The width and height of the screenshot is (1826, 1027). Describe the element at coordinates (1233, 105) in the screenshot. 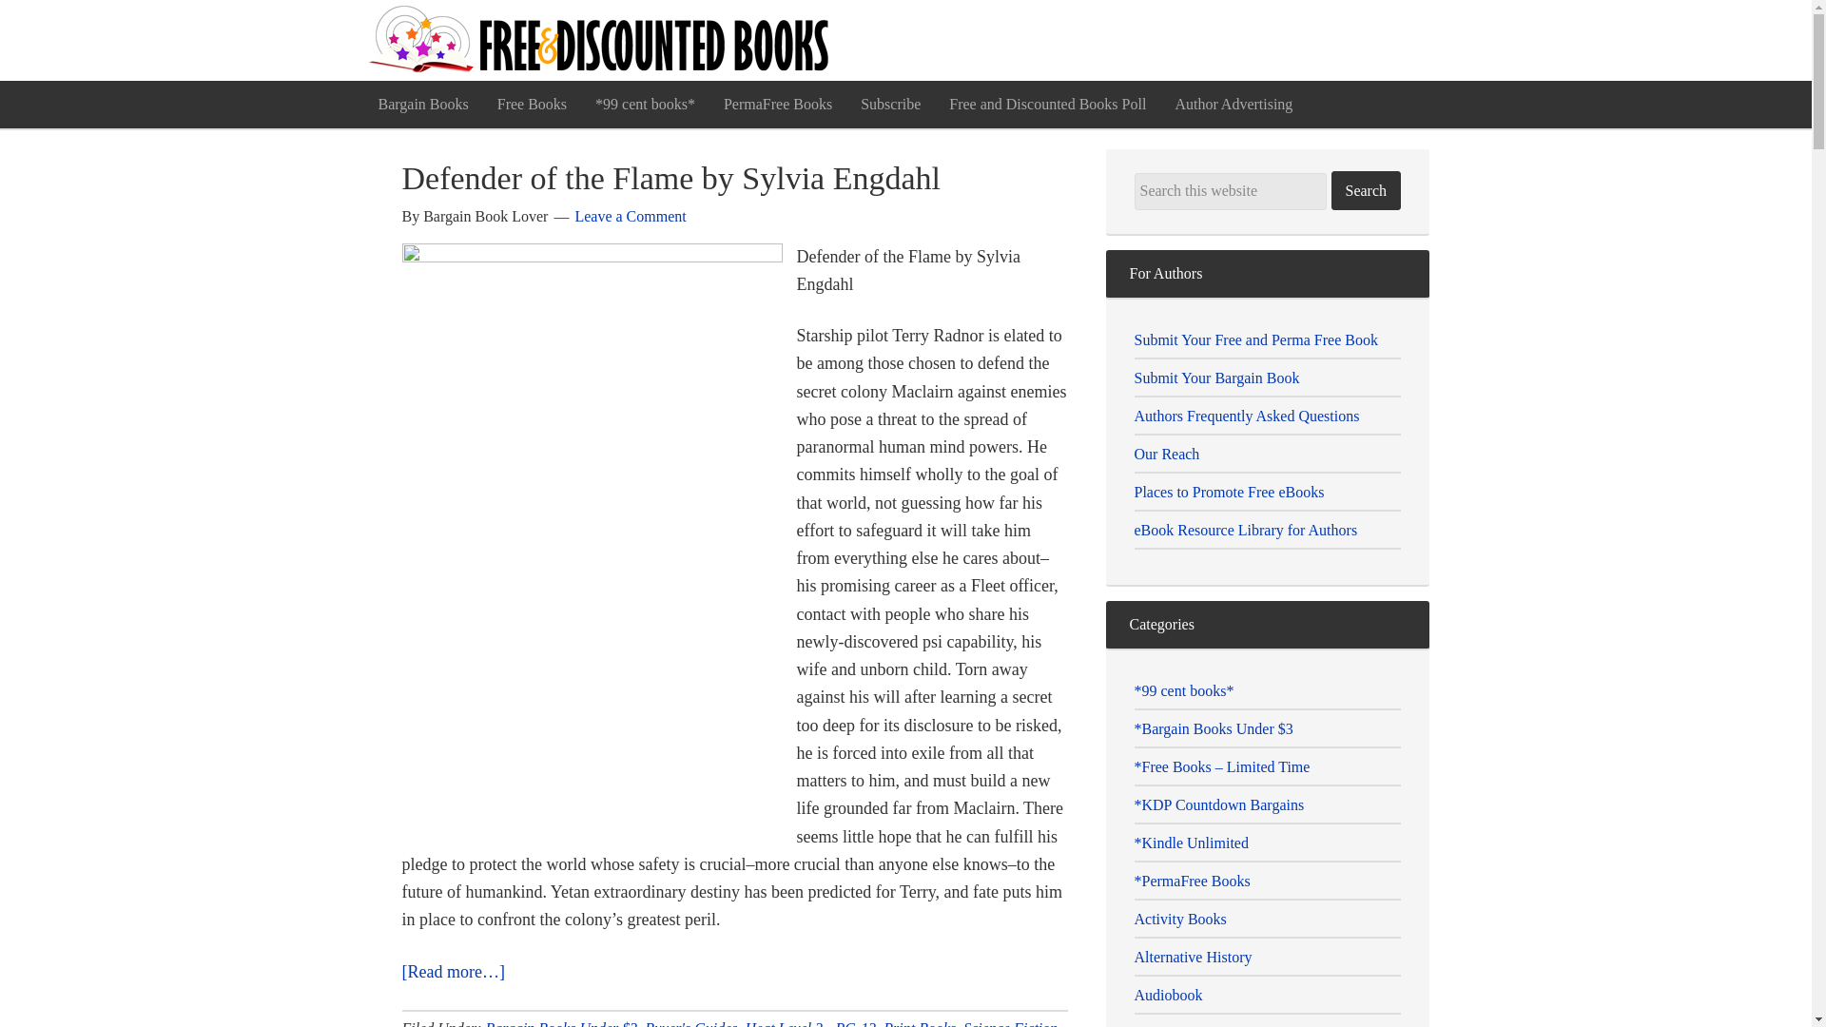

I see `Author Advertising` at that location.